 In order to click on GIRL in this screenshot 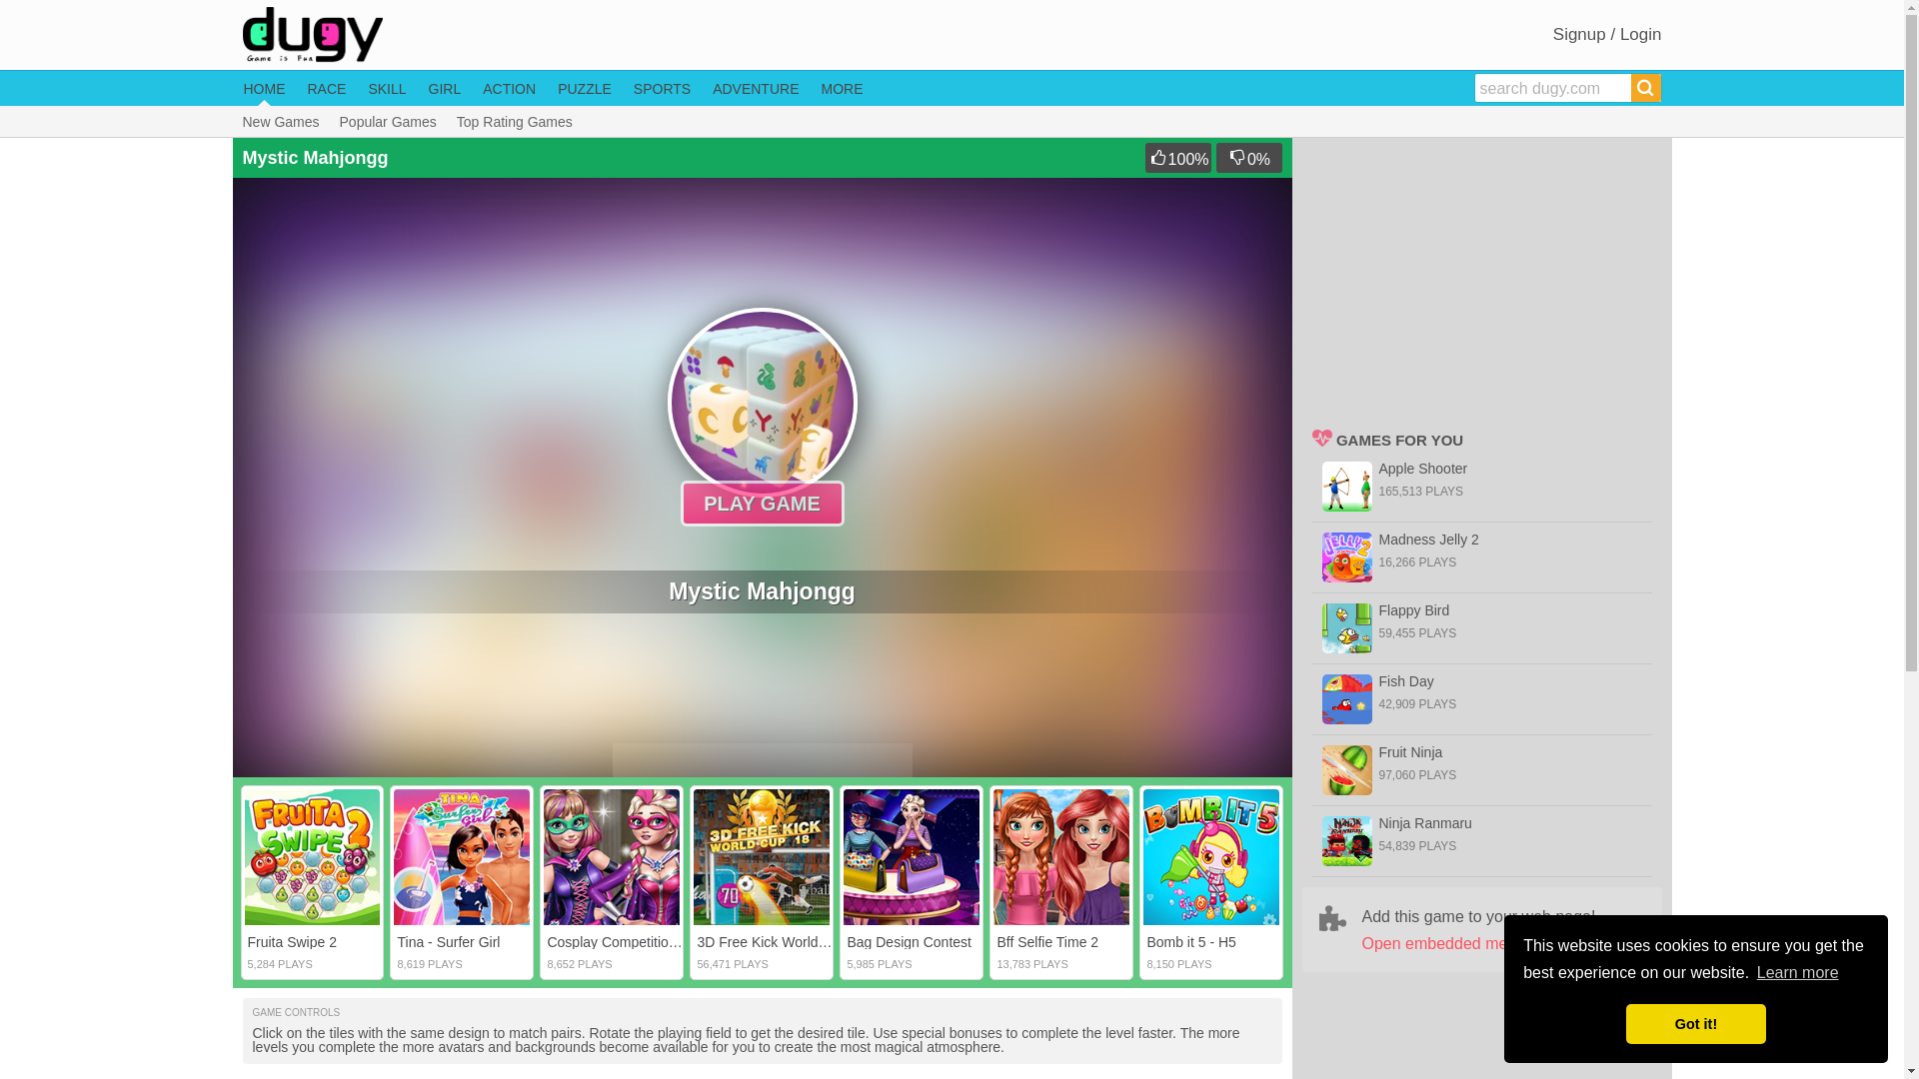, I will do `click(445, 88)`.